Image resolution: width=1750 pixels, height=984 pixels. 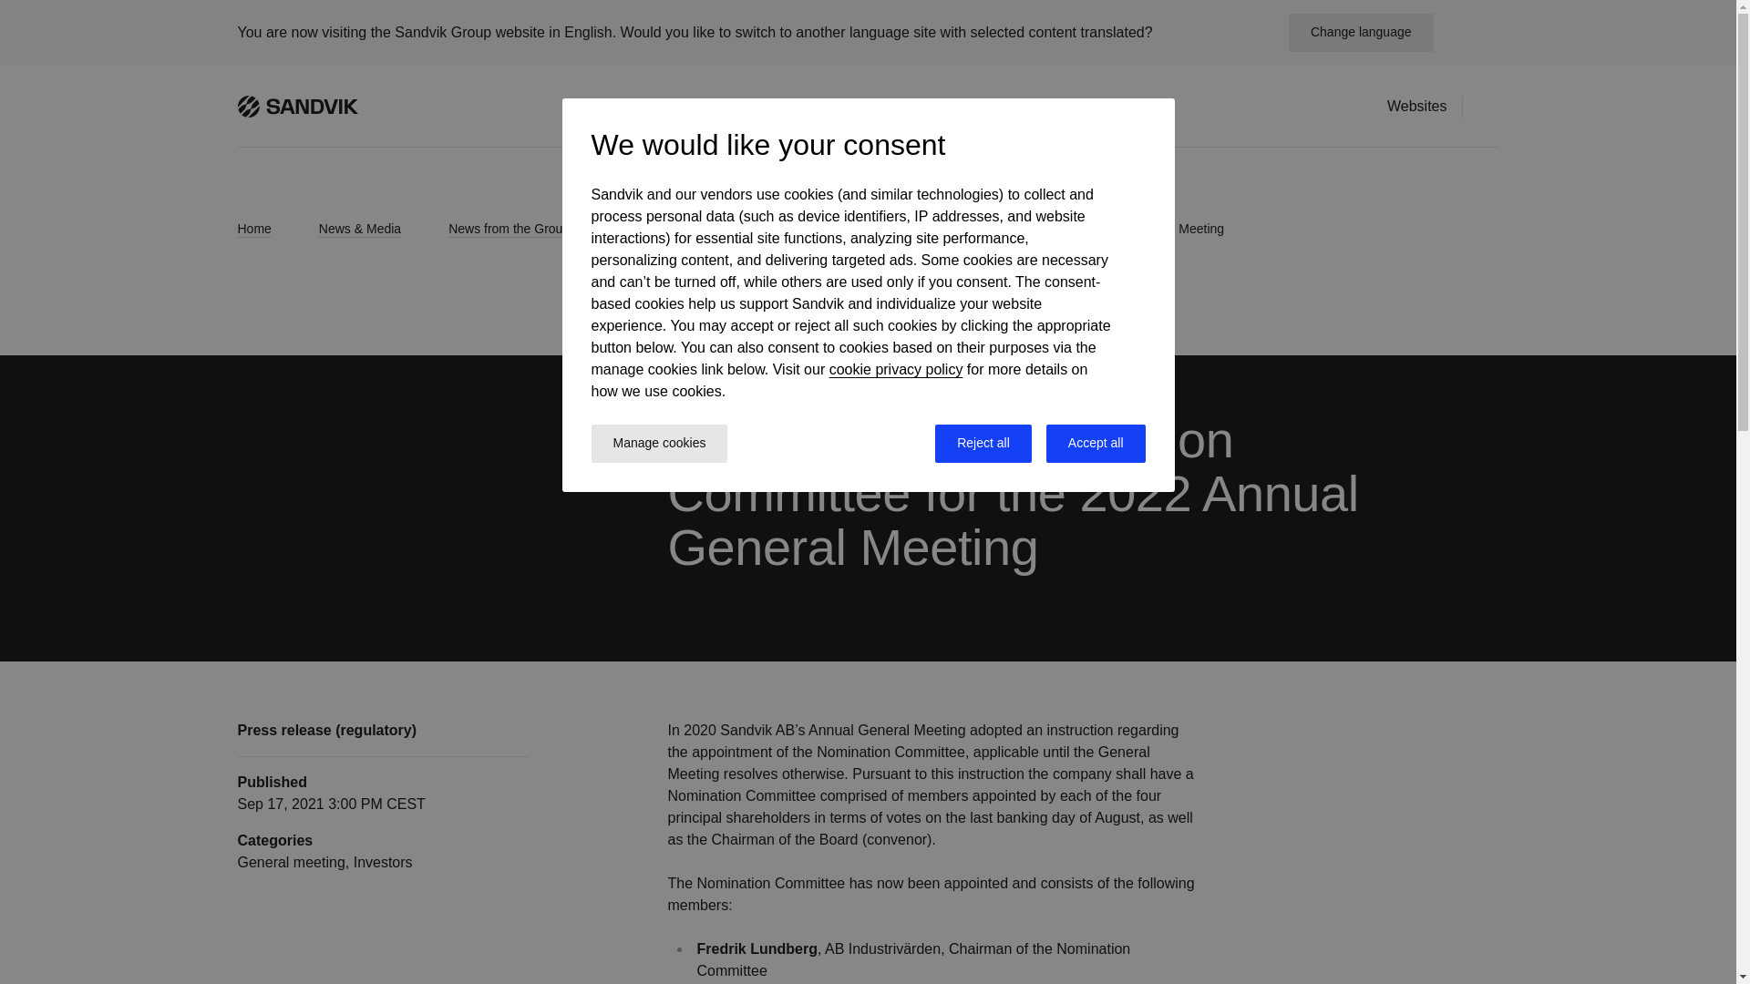 I want to click on Home, so click(x=270, y=229).